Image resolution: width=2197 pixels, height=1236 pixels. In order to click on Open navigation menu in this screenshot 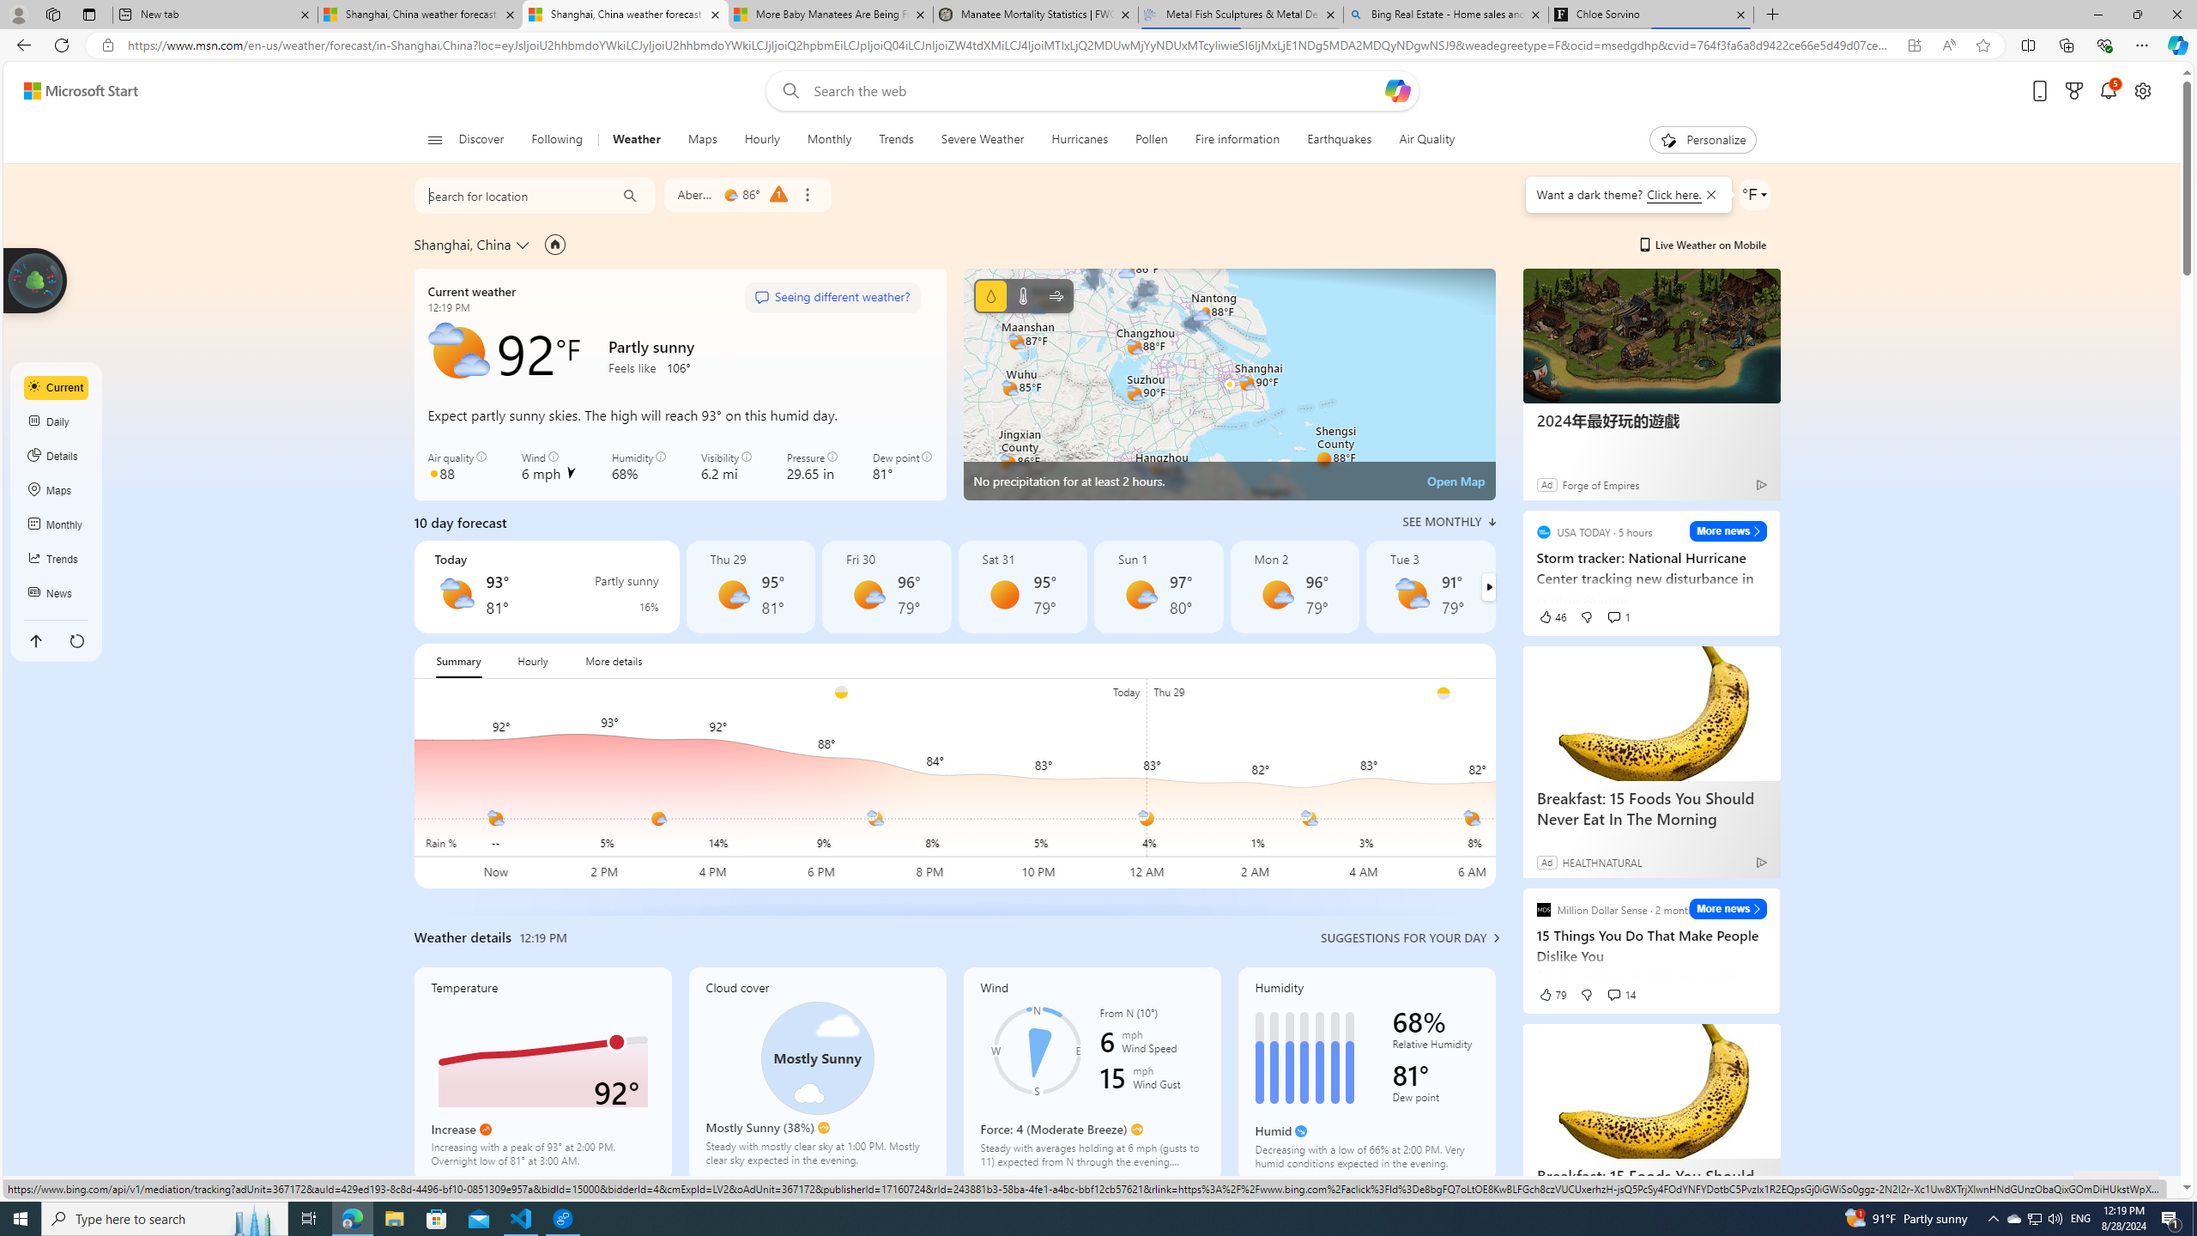, I will do `click(433, 139)`.